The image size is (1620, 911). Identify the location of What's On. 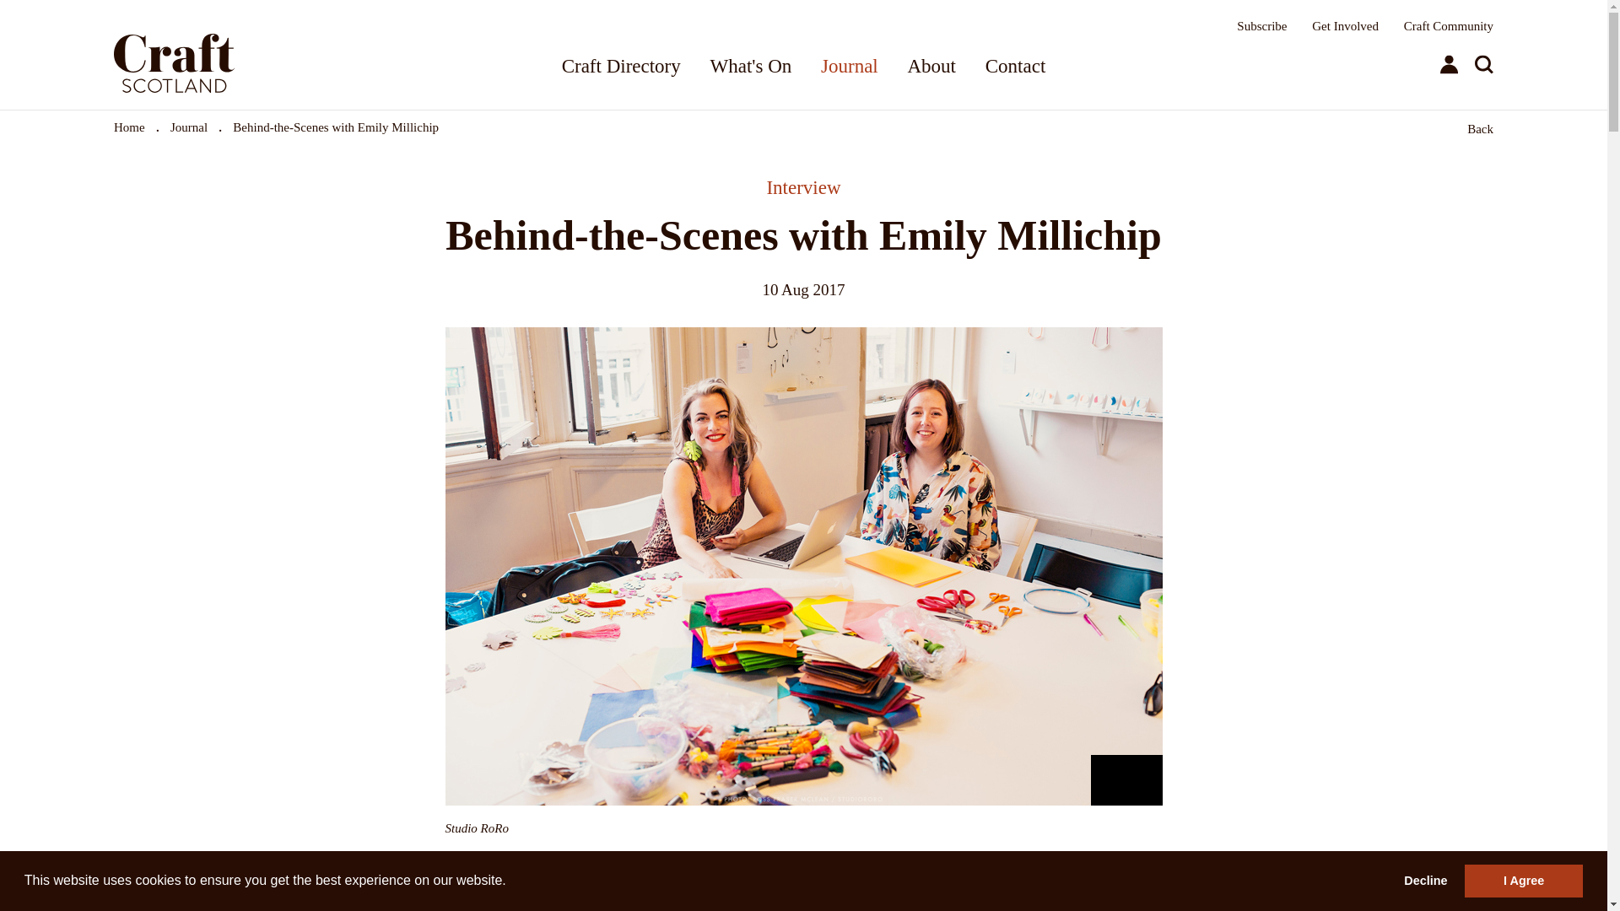
(751, 66).